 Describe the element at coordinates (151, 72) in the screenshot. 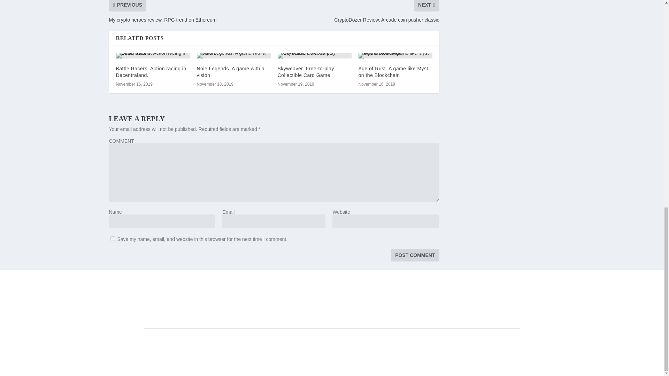

I see `Battle Racers. Action racing in Decentraland.` at that location.